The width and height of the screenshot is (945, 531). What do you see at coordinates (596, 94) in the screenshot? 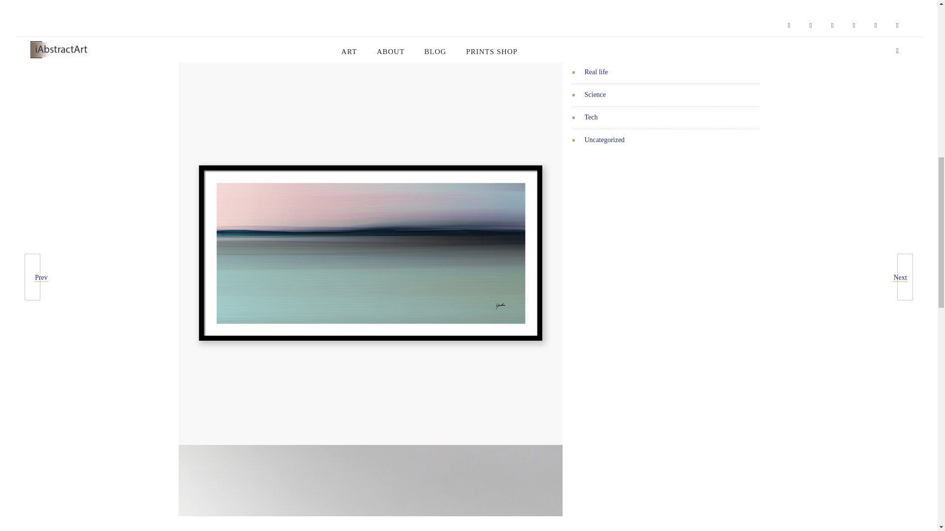
I see `Science` at bounding box center [596, 94].